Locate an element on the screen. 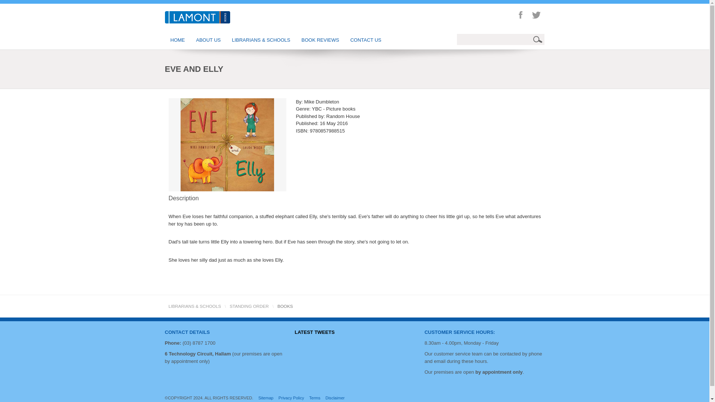  HOME is located at coordinates (177, 40).